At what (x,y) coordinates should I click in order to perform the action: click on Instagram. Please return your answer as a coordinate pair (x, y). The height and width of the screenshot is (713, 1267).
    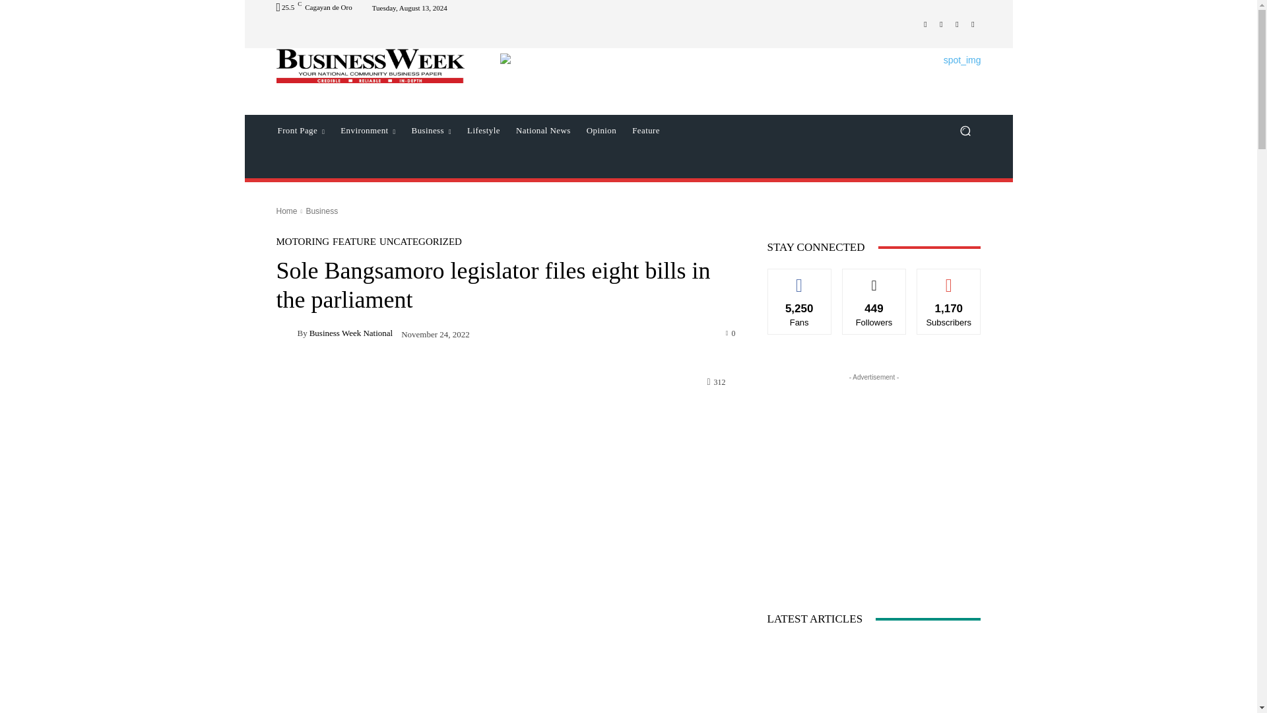
    Looking at the image, I should click on (957, 23).